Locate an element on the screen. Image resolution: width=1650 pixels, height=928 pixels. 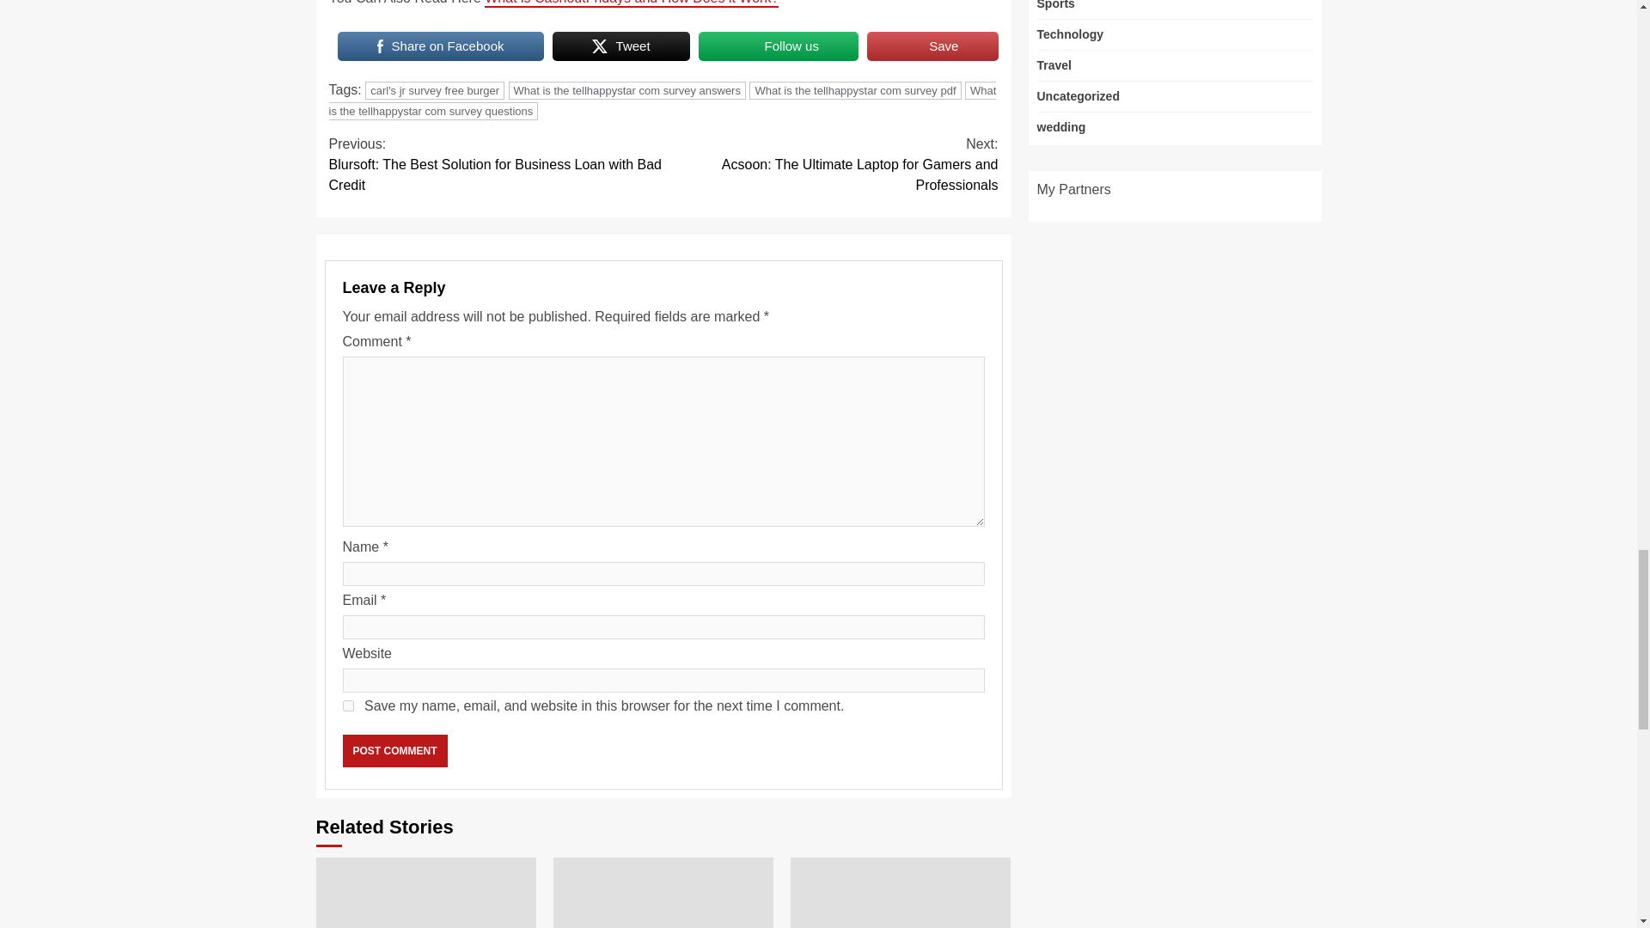
What is the tellhappystar com survey answers is located at coordinates (626, 90).